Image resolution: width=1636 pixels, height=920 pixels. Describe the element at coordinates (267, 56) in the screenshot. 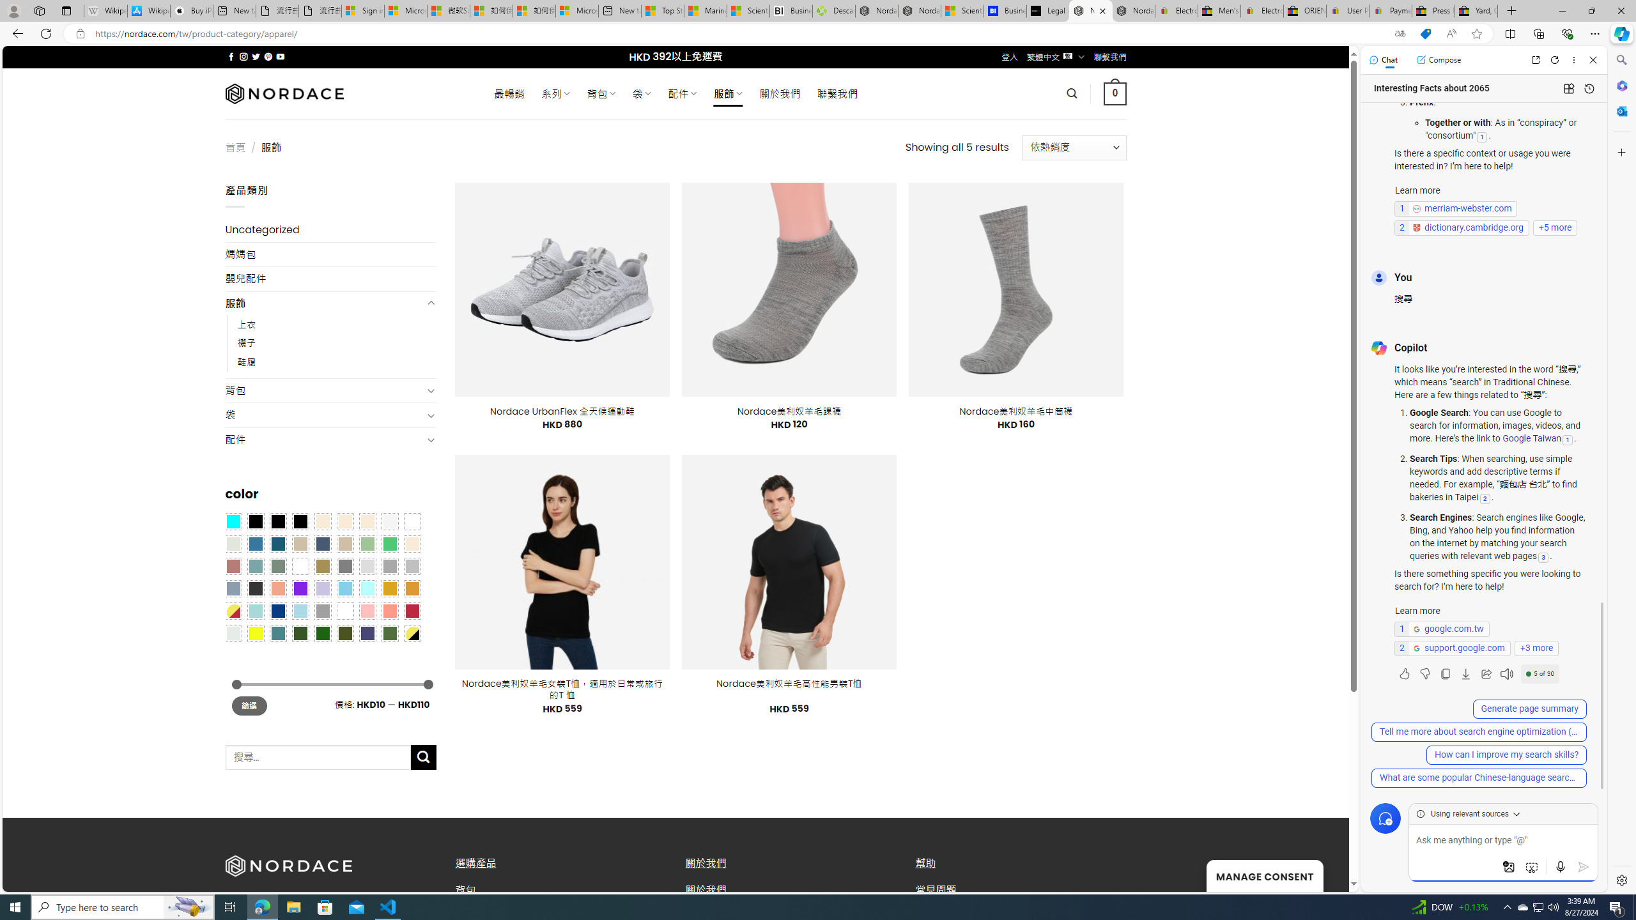

I see `Follow on Pinterest` at that location.